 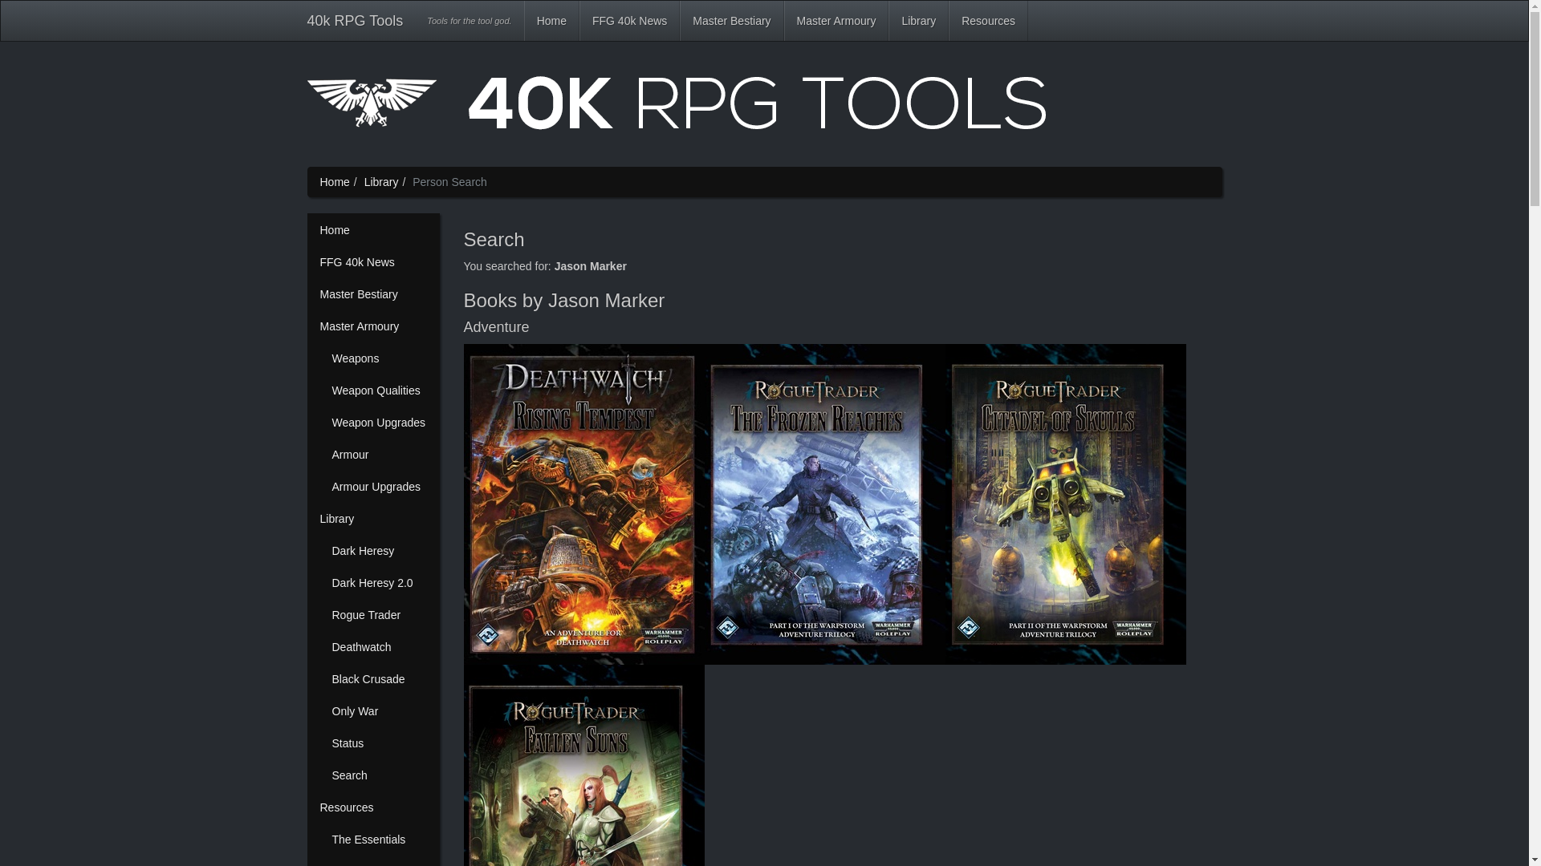 I want to click on Library, so click(x=374, y=519).